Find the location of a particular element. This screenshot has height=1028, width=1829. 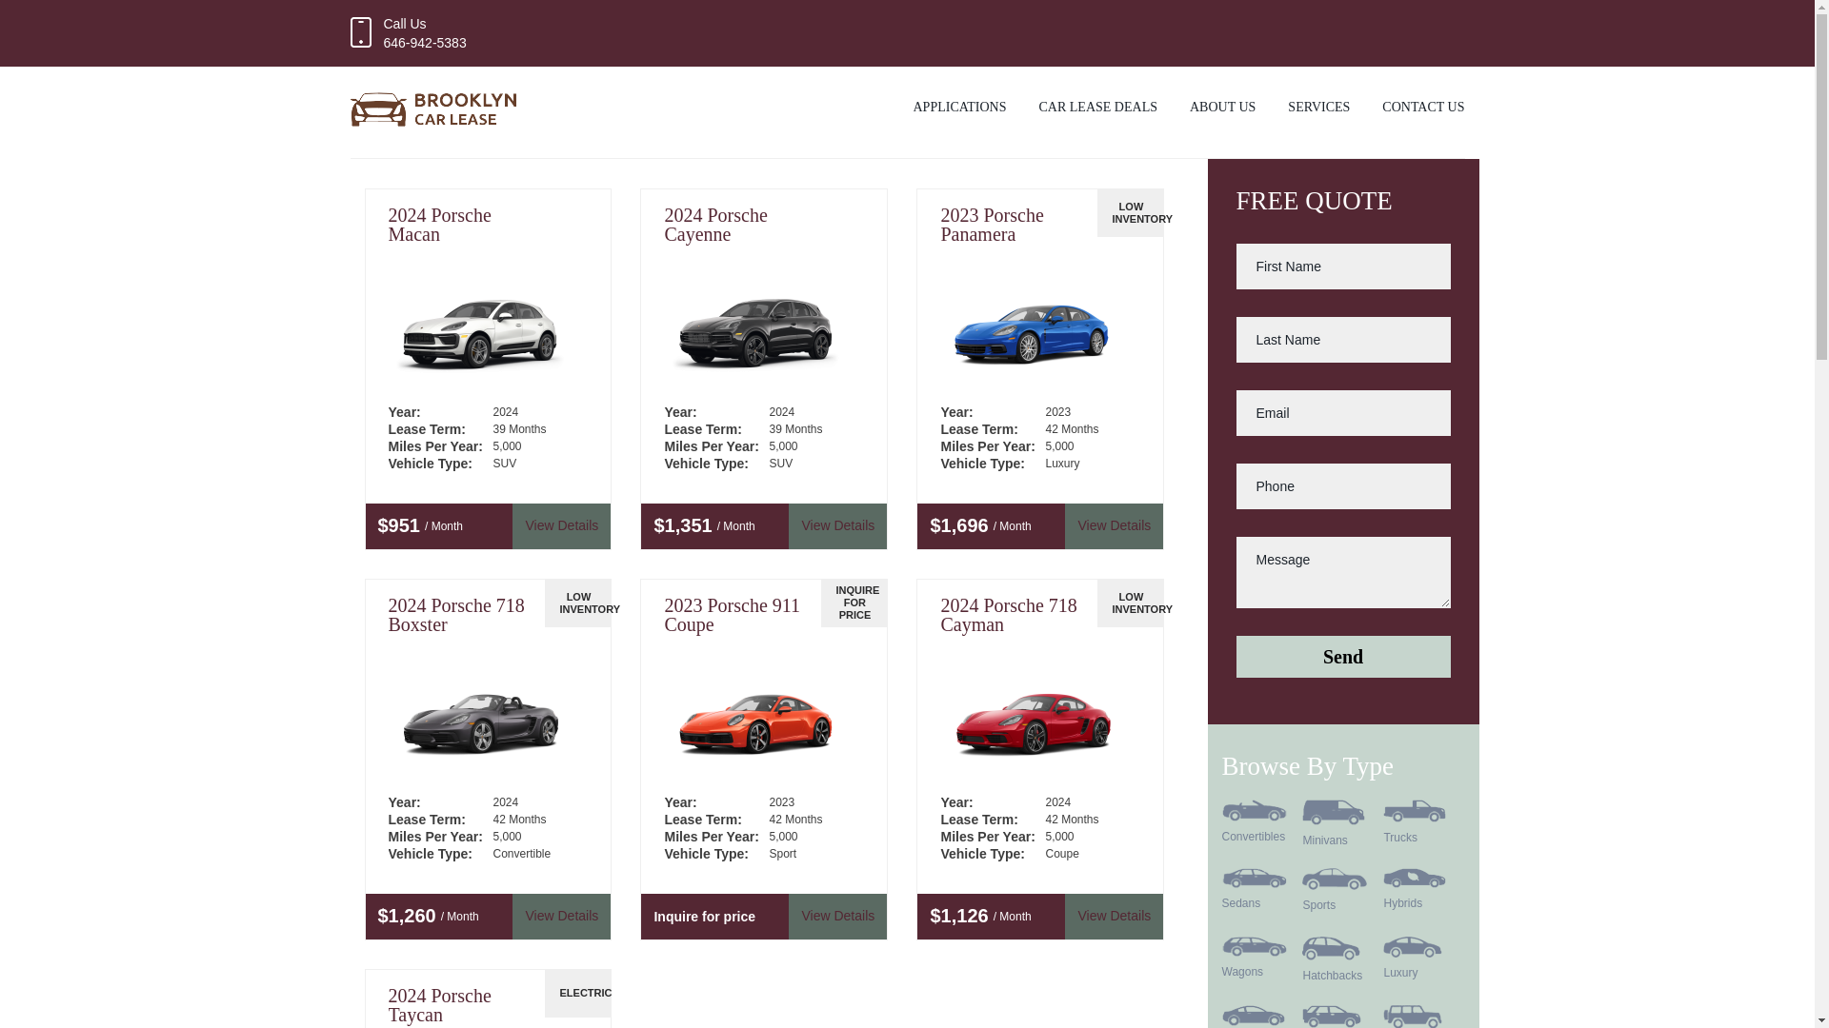

ABOUT US is located at coordinates (1222, 112).